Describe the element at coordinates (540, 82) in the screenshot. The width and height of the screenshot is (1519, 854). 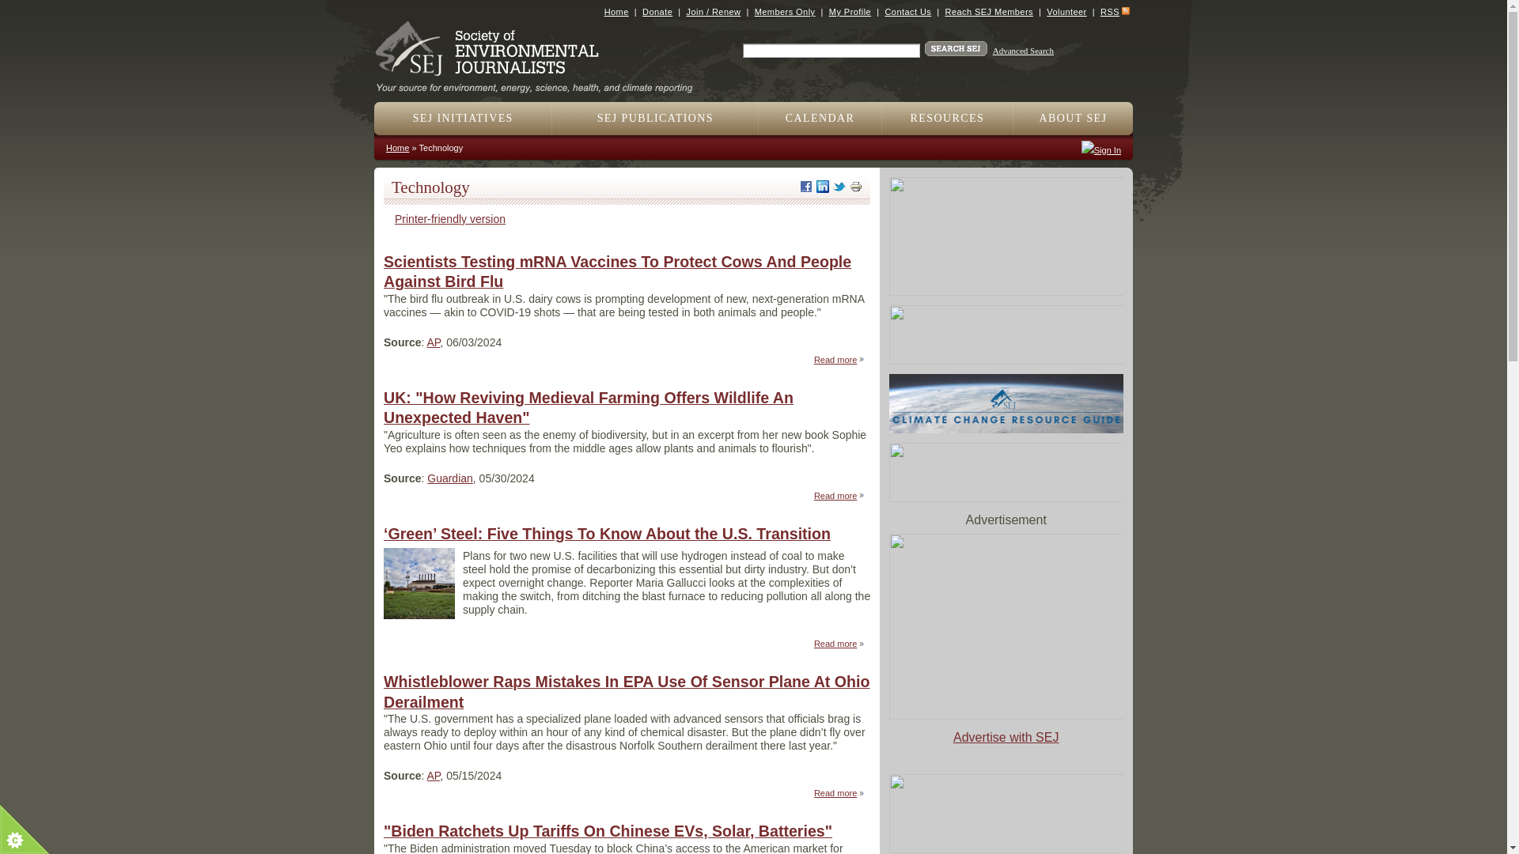
I see `Home` at that location.